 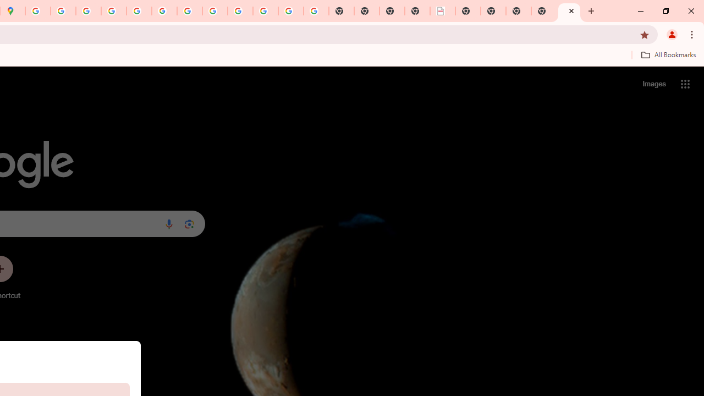 I want to click on Sign in - Google Accounts, so click(x=38, y=11).